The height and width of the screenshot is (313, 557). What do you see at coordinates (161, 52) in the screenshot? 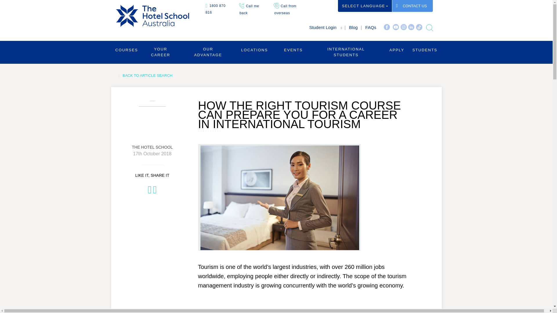
I see `YOUR CAREER` at bounding box center [161, 52].